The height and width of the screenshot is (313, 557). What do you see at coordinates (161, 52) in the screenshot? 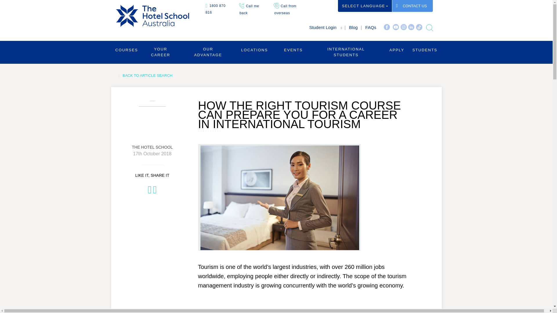
I see `YOUR CAREER` at bounding box center [161, 52].